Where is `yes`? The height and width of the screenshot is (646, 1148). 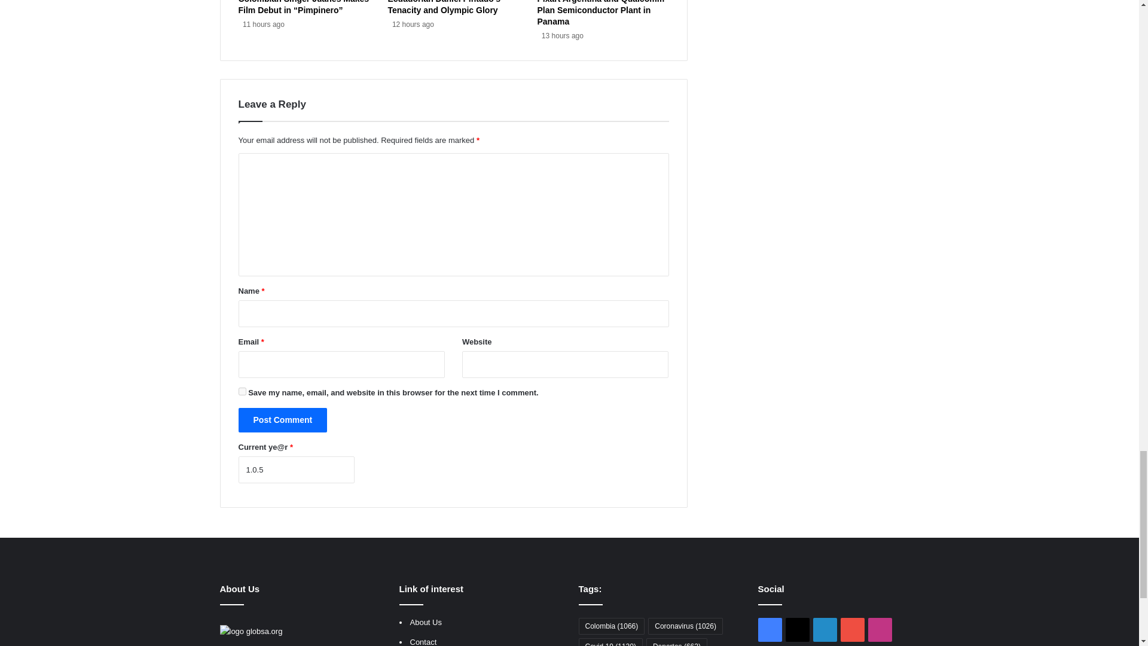
yes is located at coordinates (242, 391).